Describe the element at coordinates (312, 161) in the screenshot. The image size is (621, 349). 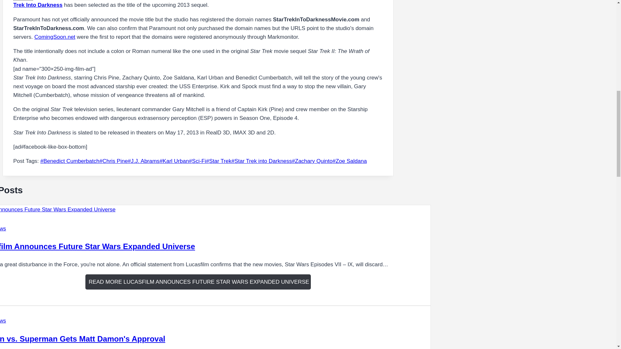
I see `Zachary Quinto` at that location.